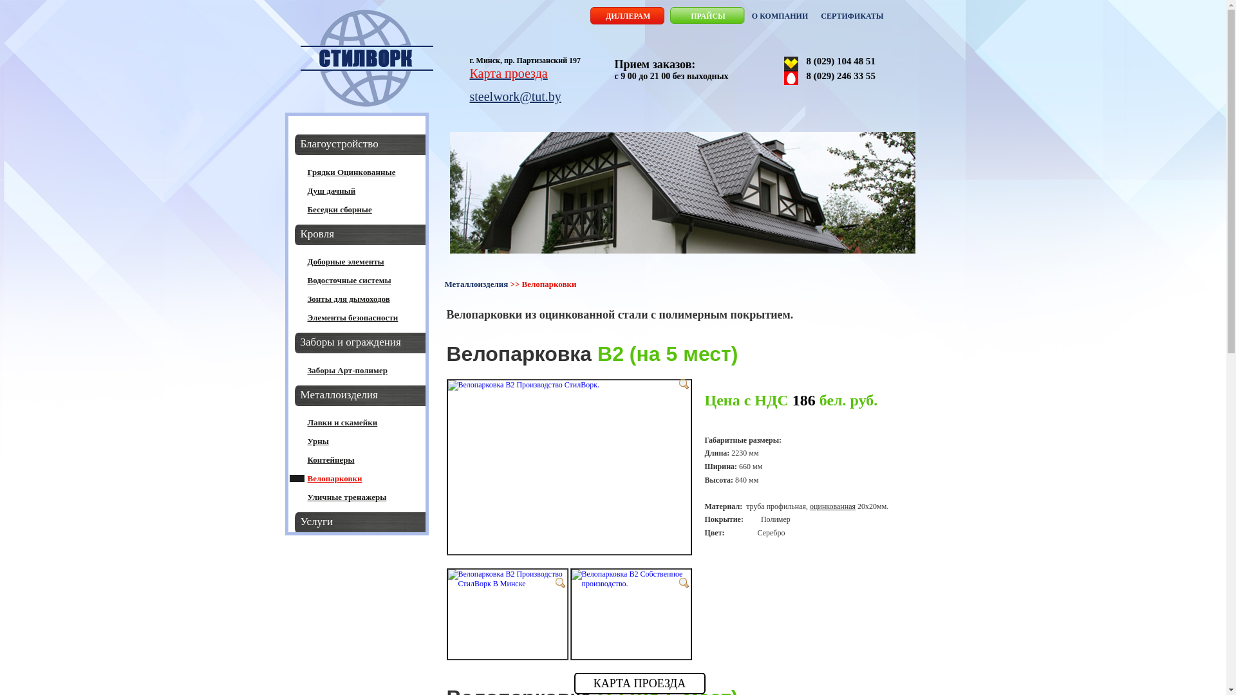 The width and height of the screenshot is (1236, 695). I want to click on steelwork@tut.by, so click(516, 97).